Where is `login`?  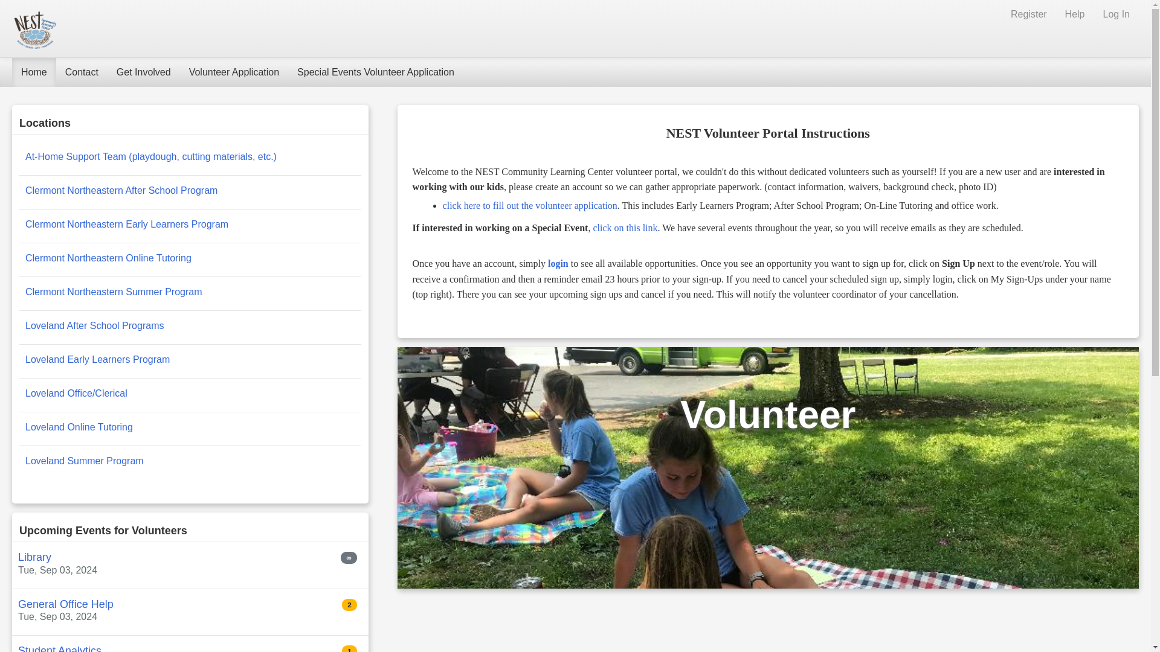
login is located at coordinates (558, 263).